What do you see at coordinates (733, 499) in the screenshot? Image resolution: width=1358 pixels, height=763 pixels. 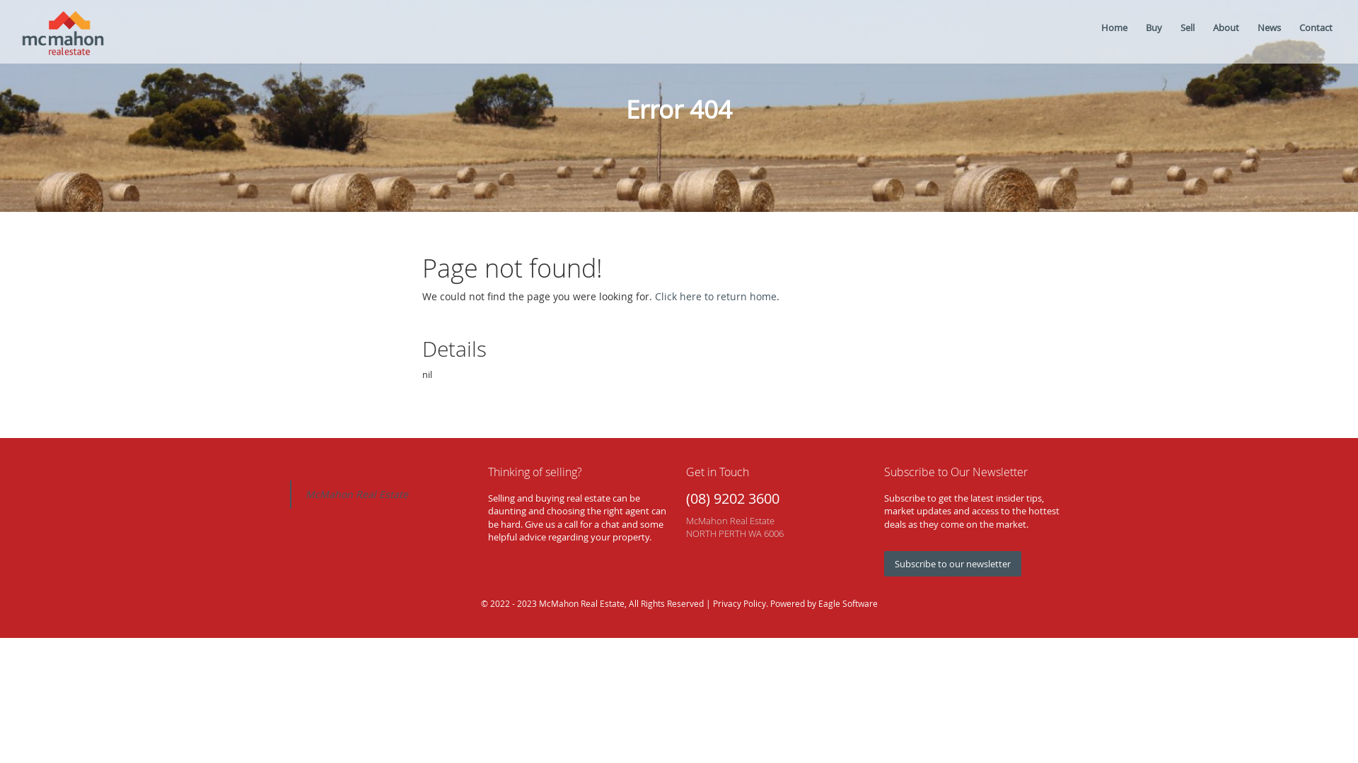 I see `(08) 9202 3600` at bounding box center [733, 499].